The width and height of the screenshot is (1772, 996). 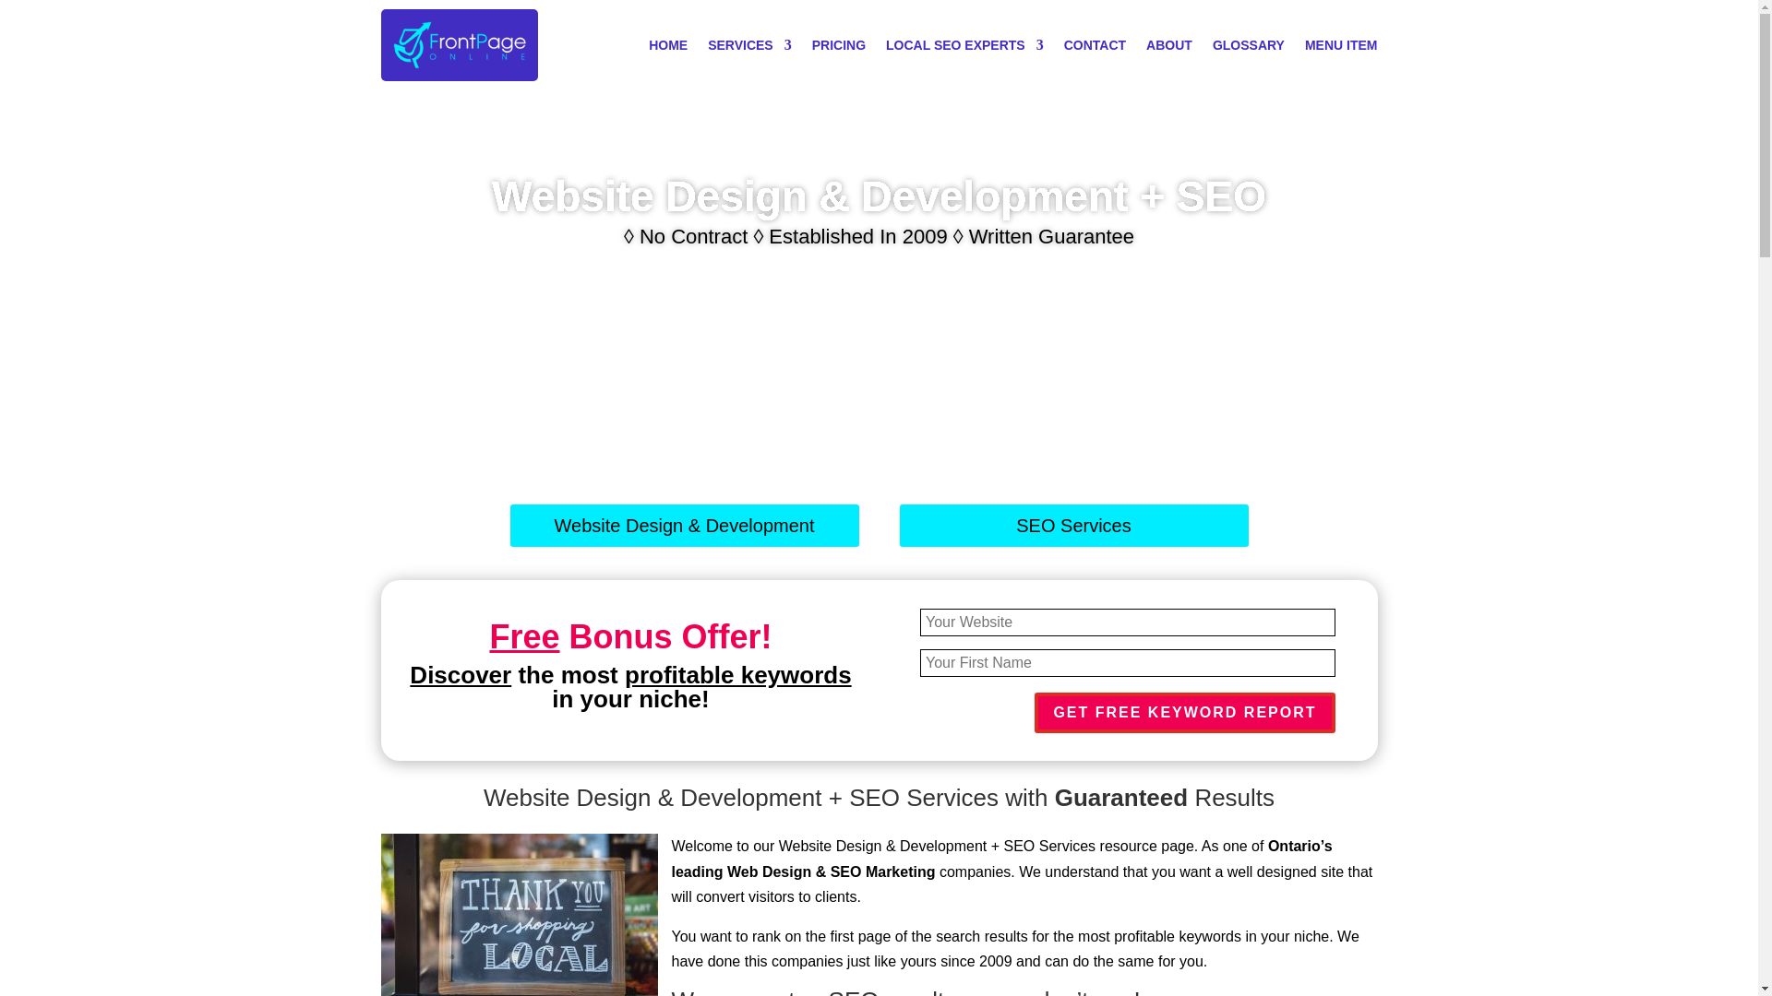 What do you see at coordinates (749, 44) in the screenshot?
I see `SERVICES` at bounding box center [749, 44].